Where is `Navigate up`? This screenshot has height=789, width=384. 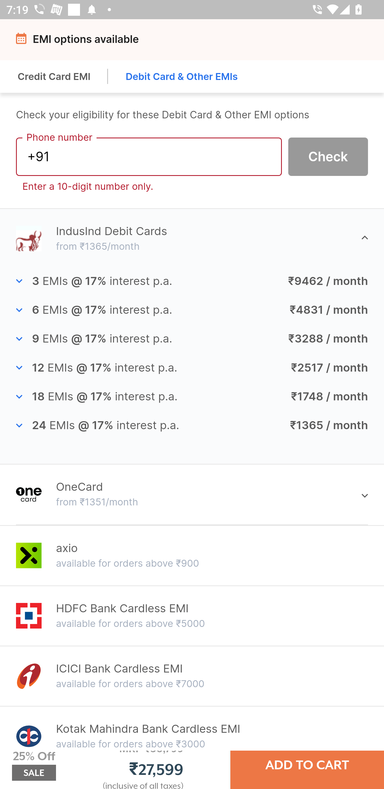
Navigate up is located at coordinates (22, 41).